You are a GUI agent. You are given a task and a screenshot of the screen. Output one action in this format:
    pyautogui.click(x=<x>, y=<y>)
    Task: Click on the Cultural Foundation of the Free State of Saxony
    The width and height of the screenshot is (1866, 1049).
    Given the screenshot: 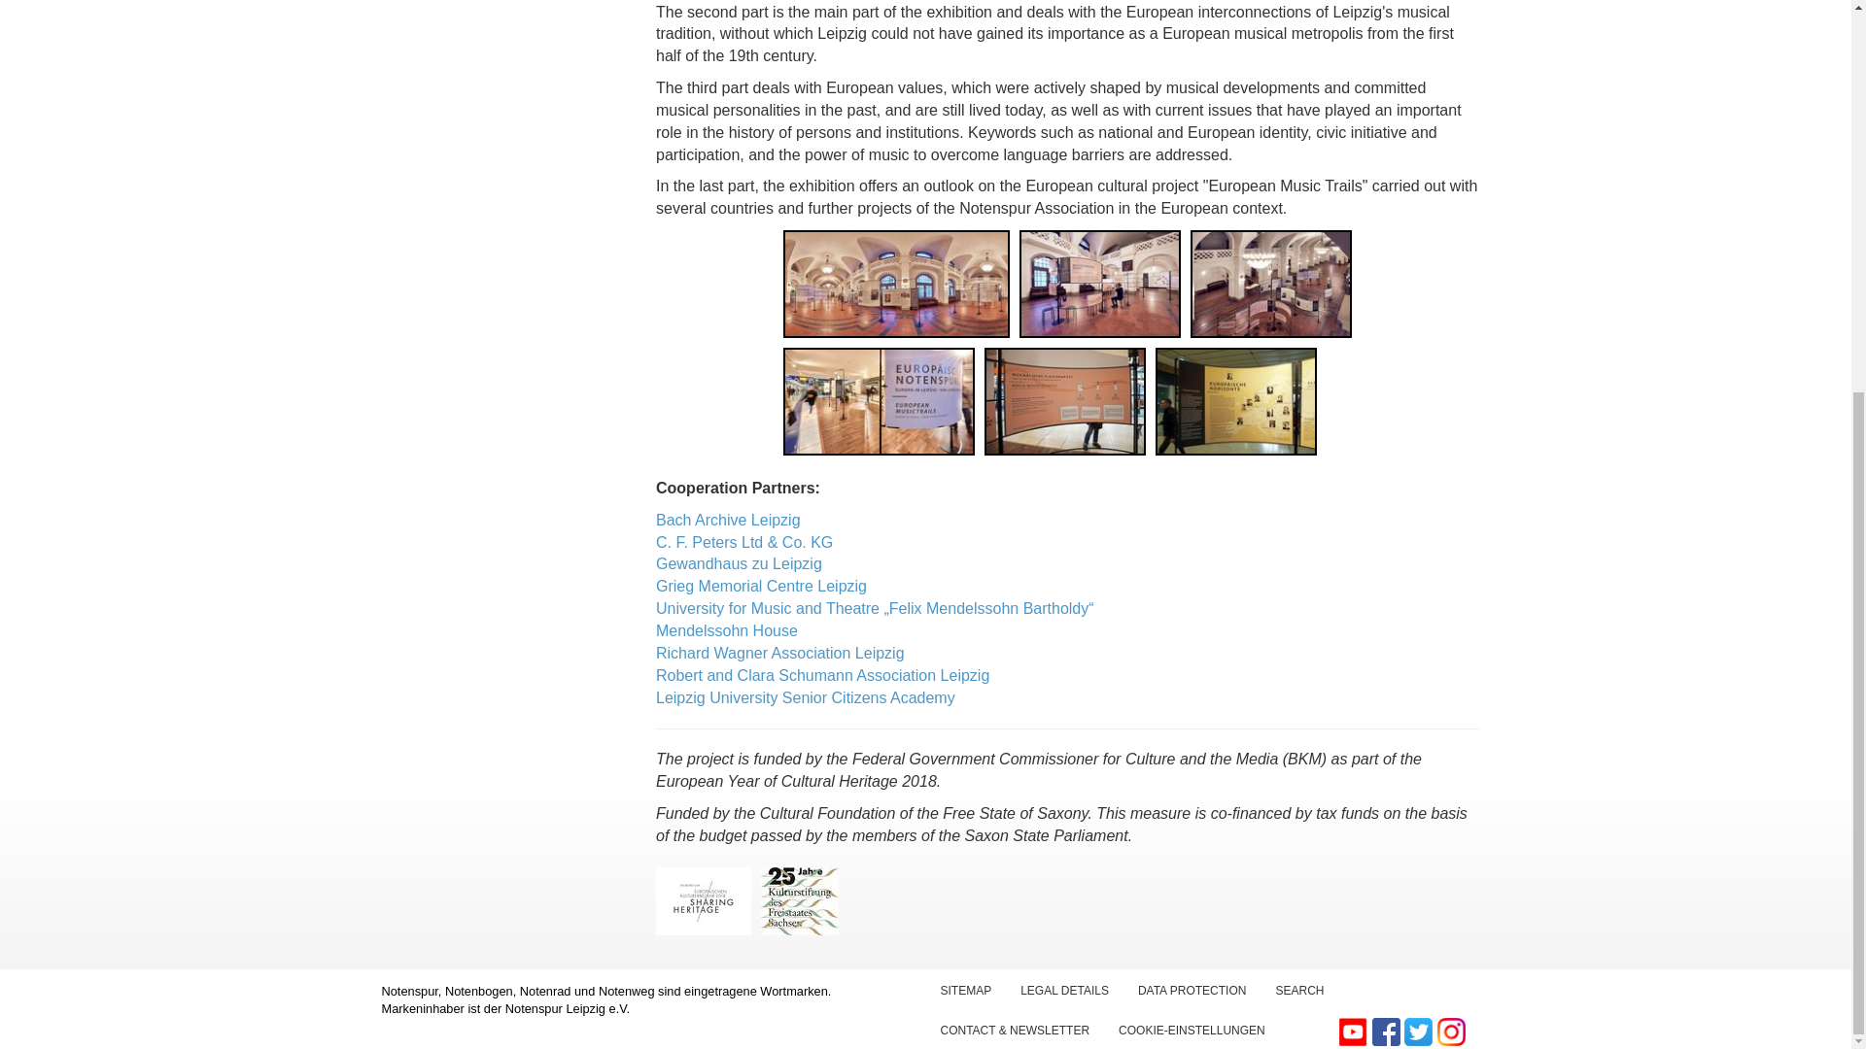 What is the action you would take?
    pyautogui.click(x=799, y=901)
    